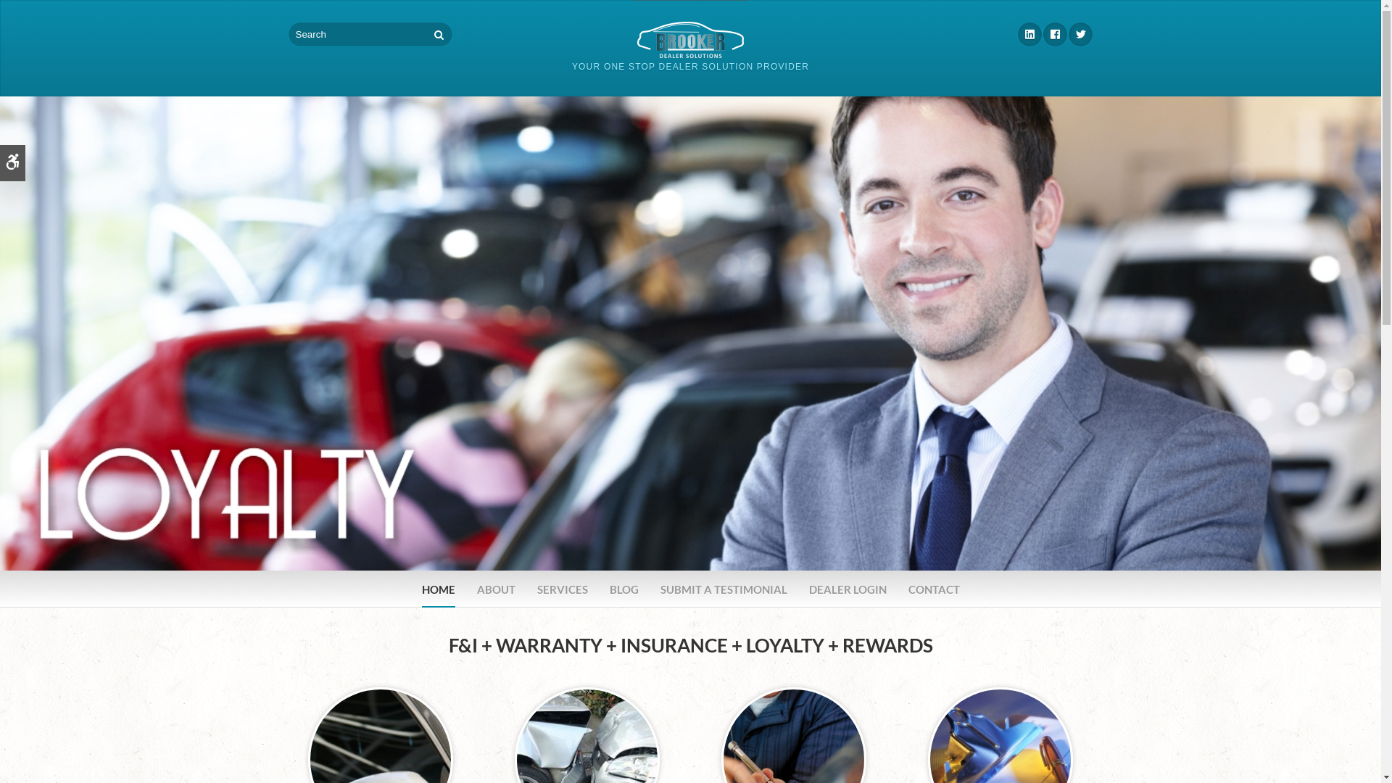 The width and height of the screenshot is (1392, 783). I want to click on BLOG, so click(623, 589).